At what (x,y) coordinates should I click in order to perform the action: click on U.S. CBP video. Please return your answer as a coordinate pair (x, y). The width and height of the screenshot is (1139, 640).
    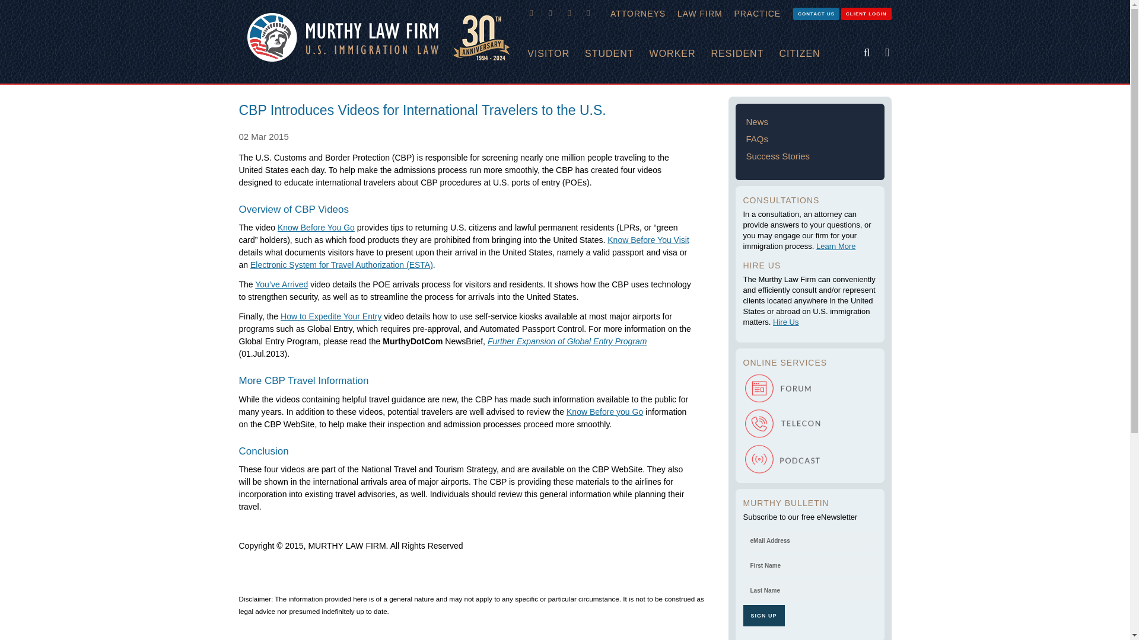
    Looking at the image, I should click on (331, 316).